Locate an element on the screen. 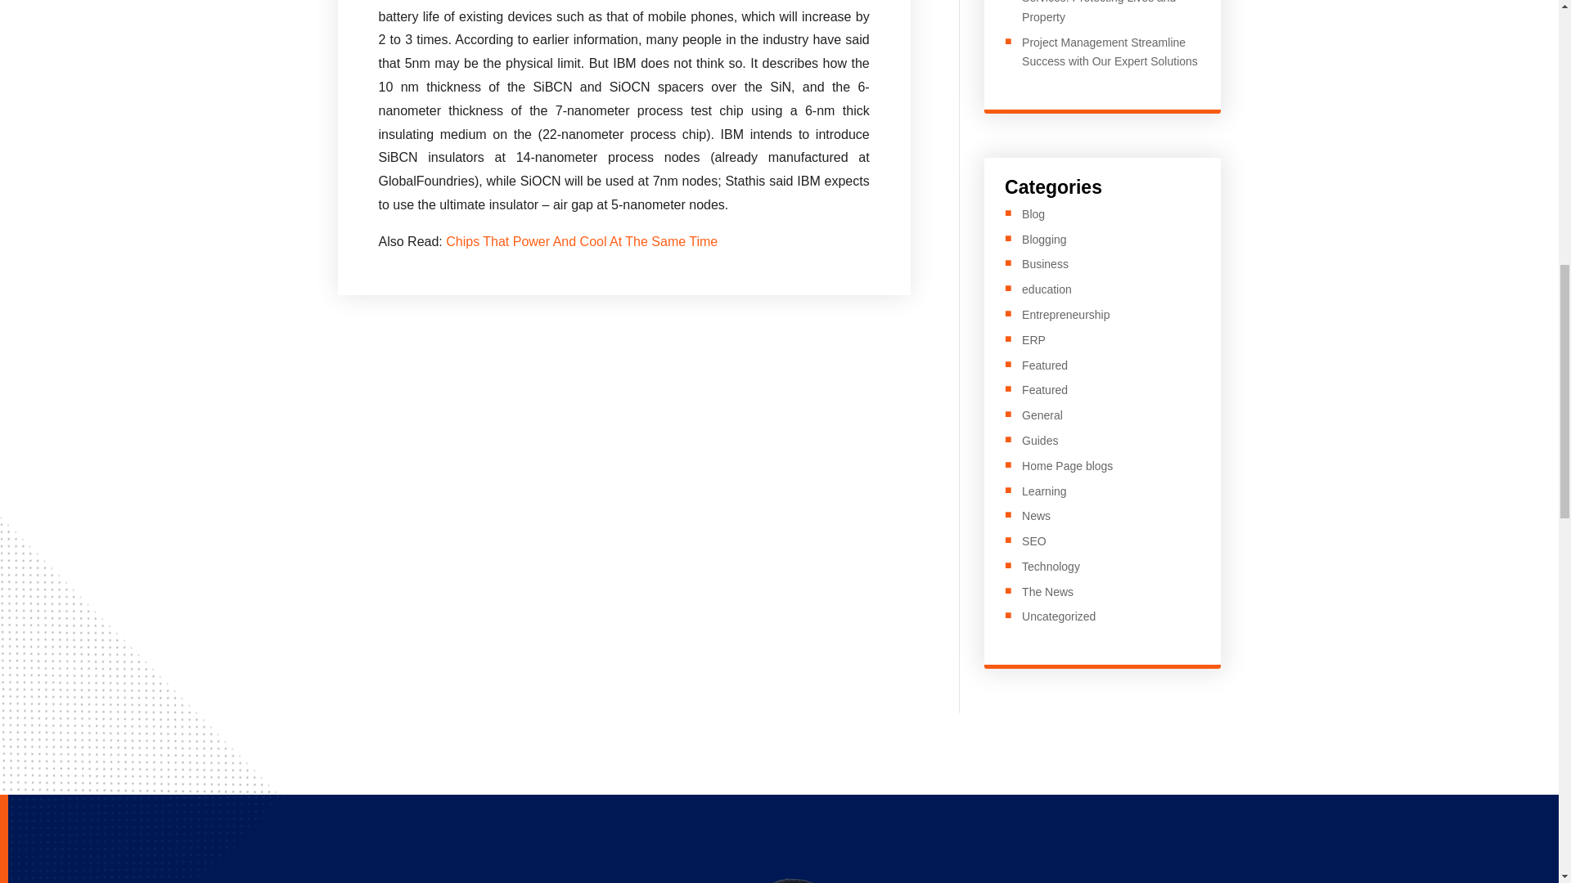 The image size is (1571, 883). Chips That Power And Cool At The Same Time is located at coordinates (582, 241).